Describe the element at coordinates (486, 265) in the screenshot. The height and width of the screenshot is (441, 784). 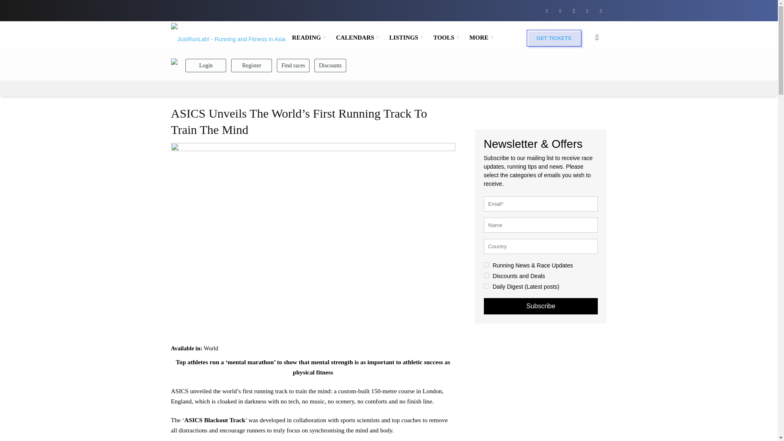
I see `8671578` at that location.